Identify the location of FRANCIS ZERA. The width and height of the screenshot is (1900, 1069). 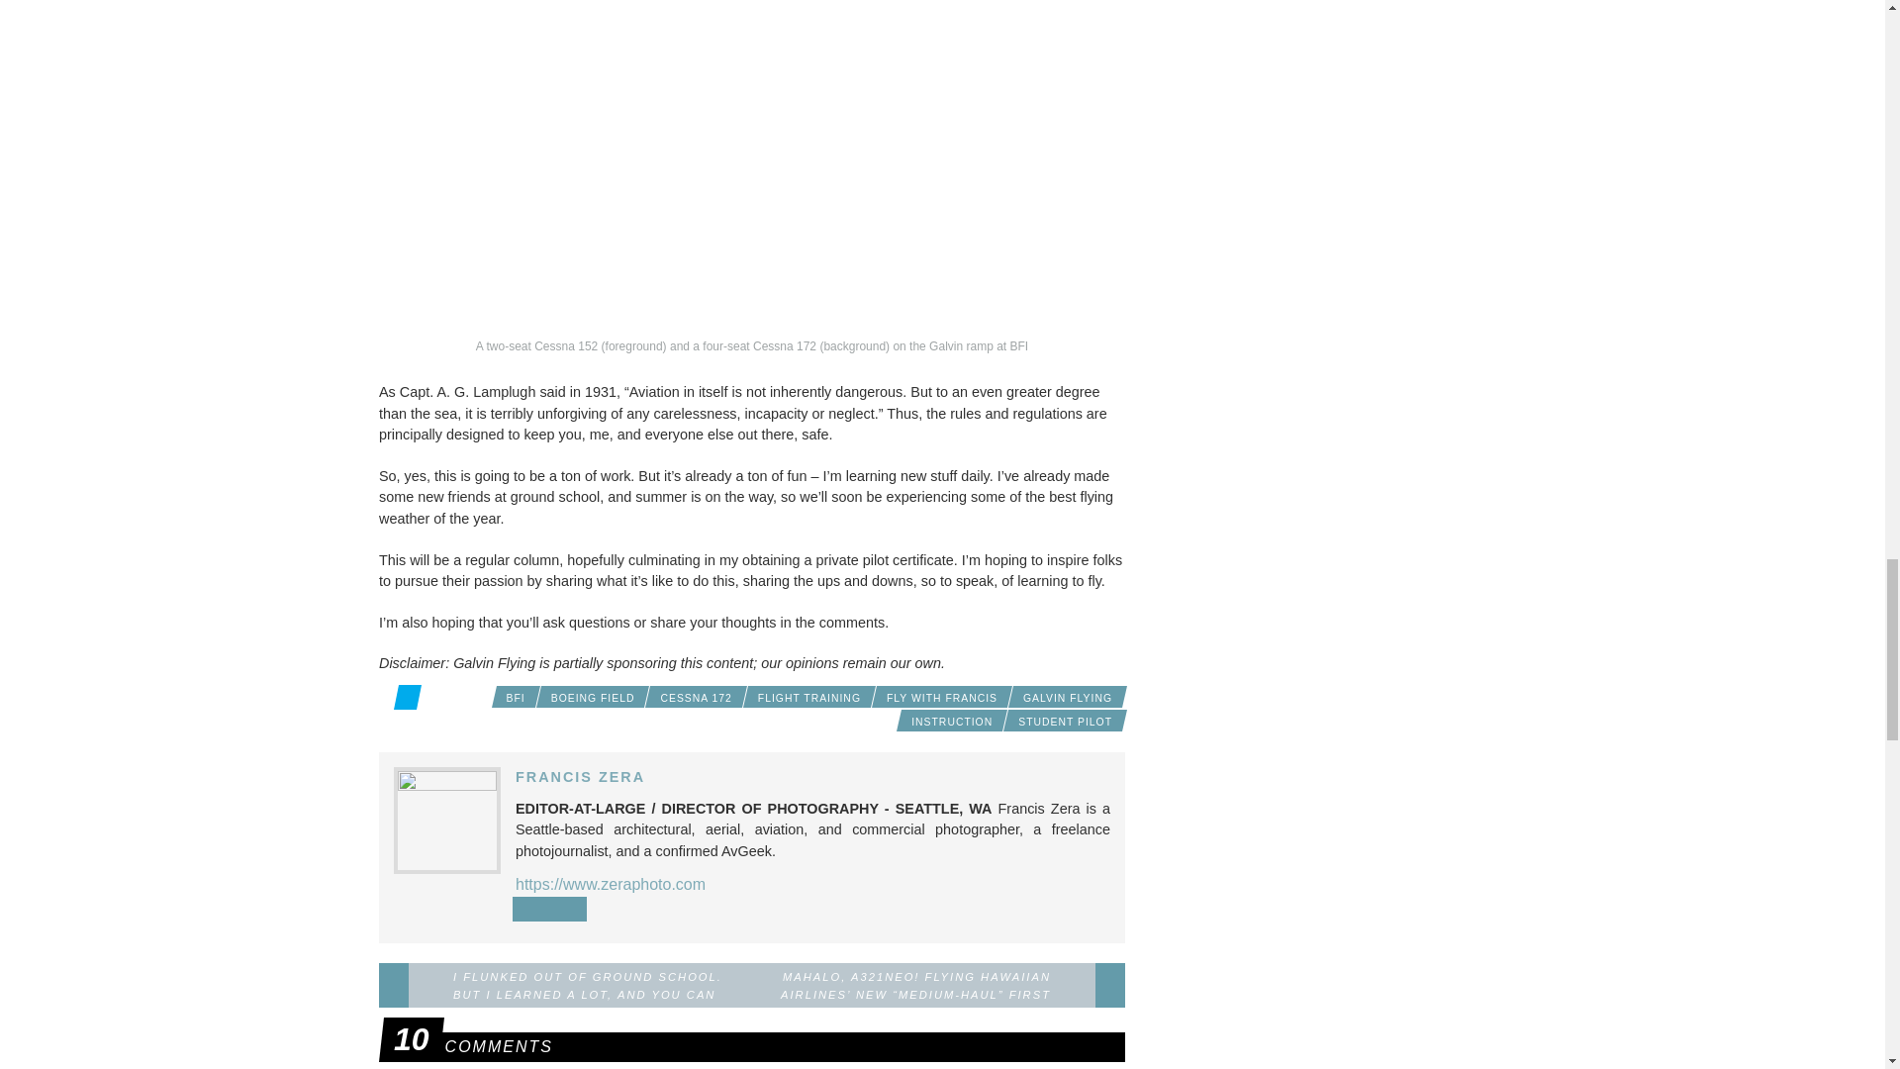
(580, 776).